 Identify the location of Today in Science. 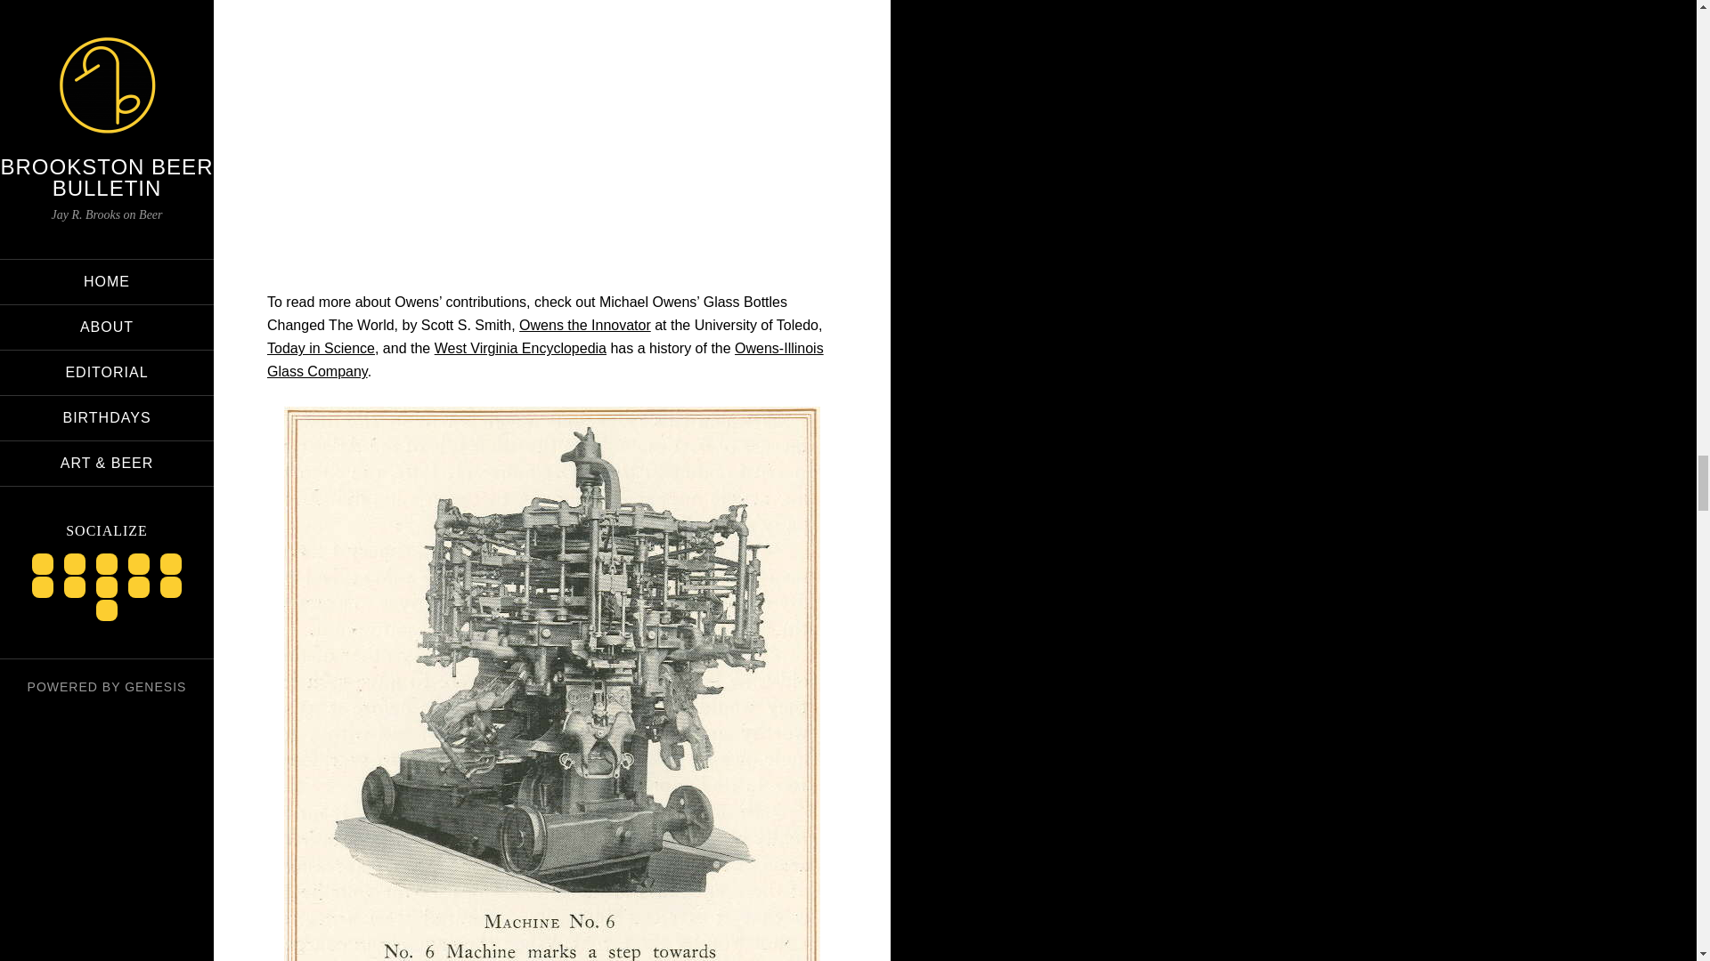
(321, 348).